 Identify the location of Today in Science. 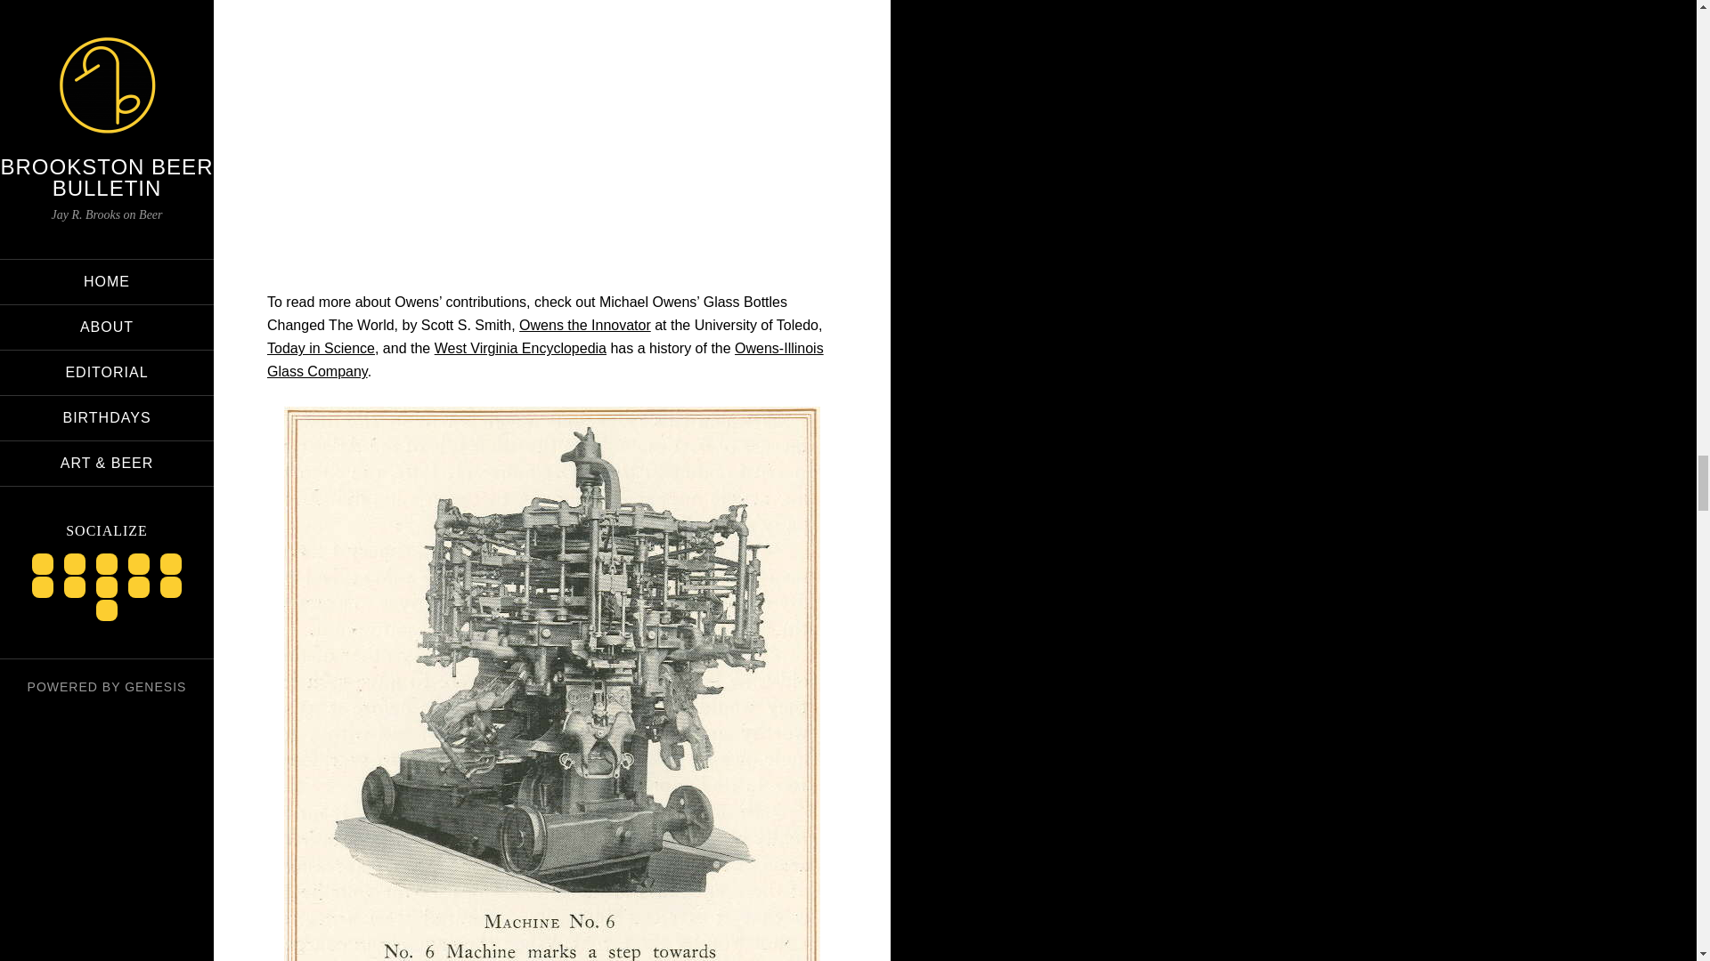
(321, 348).